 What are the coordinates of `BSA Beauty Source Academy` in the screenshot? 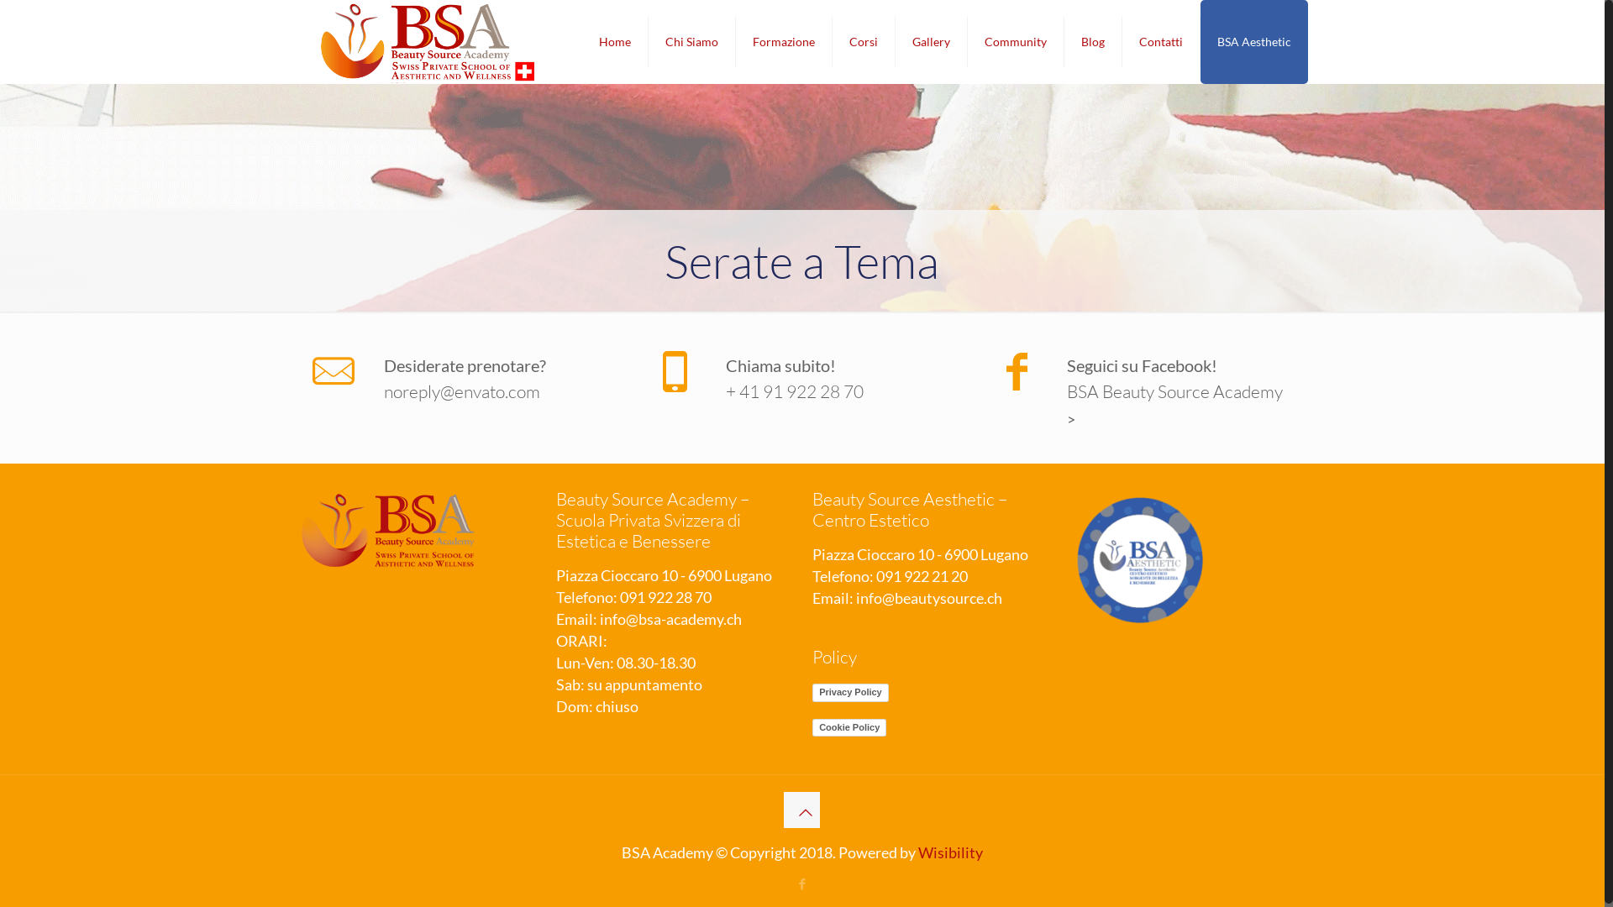 It's located at (428, 42).